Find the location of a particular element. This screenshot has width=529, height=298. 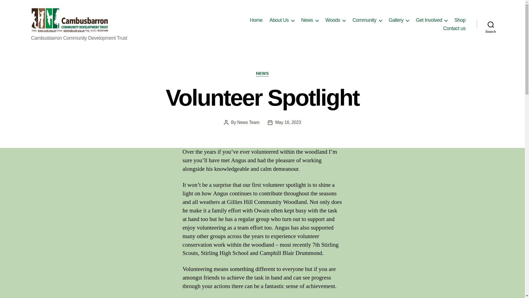

Home is located at coordinates (256, 20).